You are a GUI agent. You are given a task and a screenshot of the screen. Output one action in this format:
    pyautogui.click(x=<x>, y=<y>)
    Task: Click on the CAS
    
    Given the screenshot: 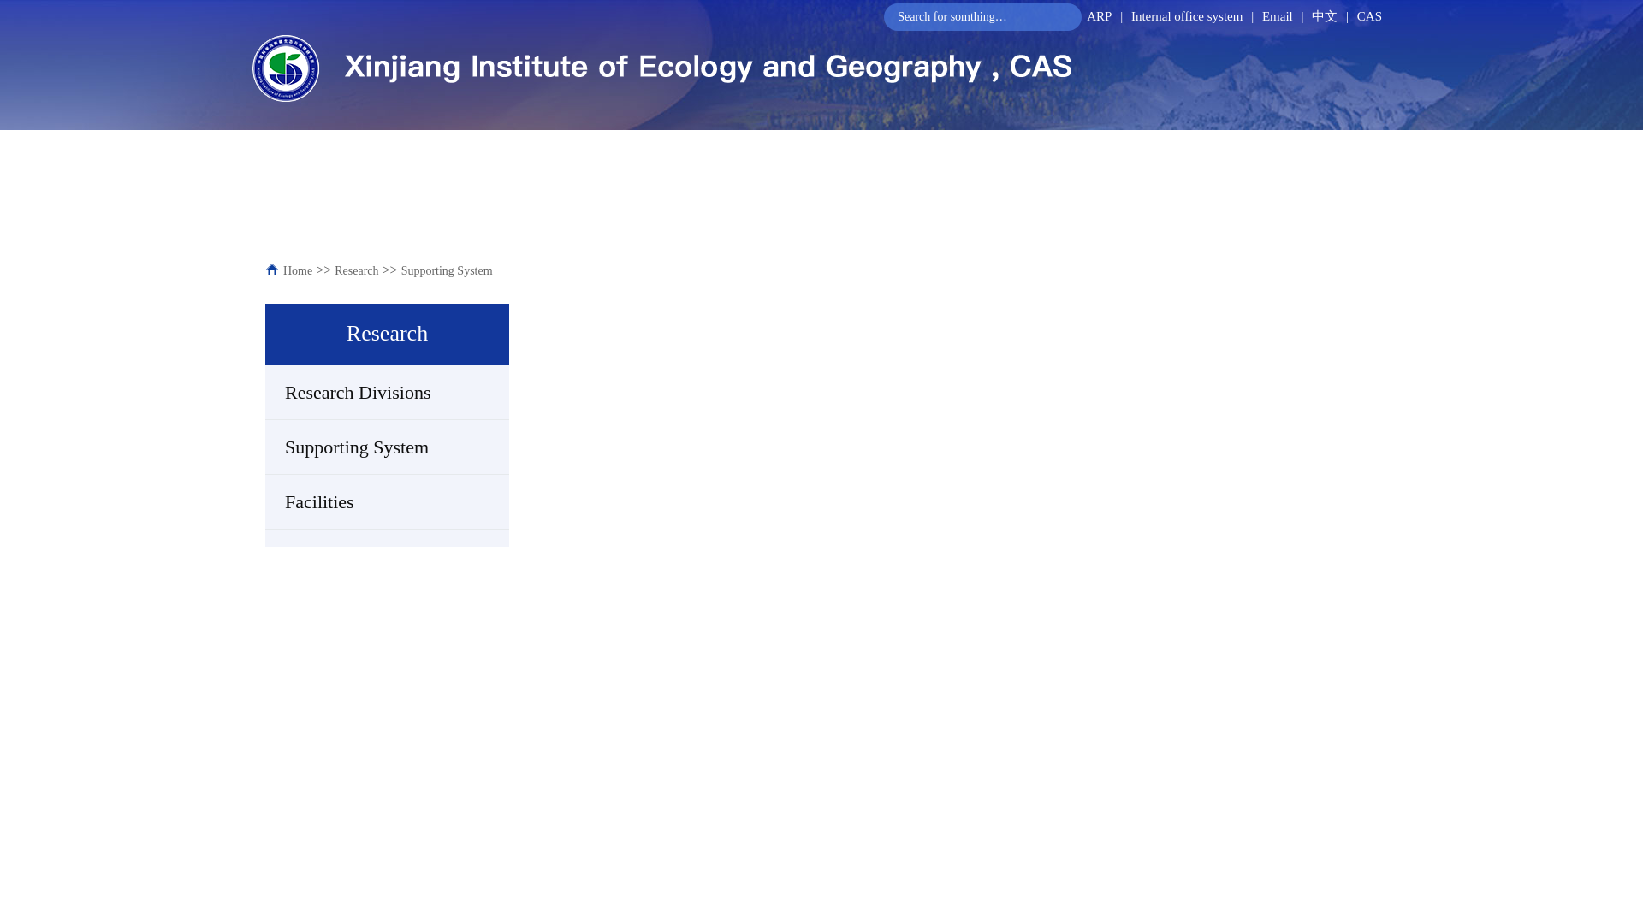 What is the action you would take?
    pyautogui.click(x=1369, y=15)
    